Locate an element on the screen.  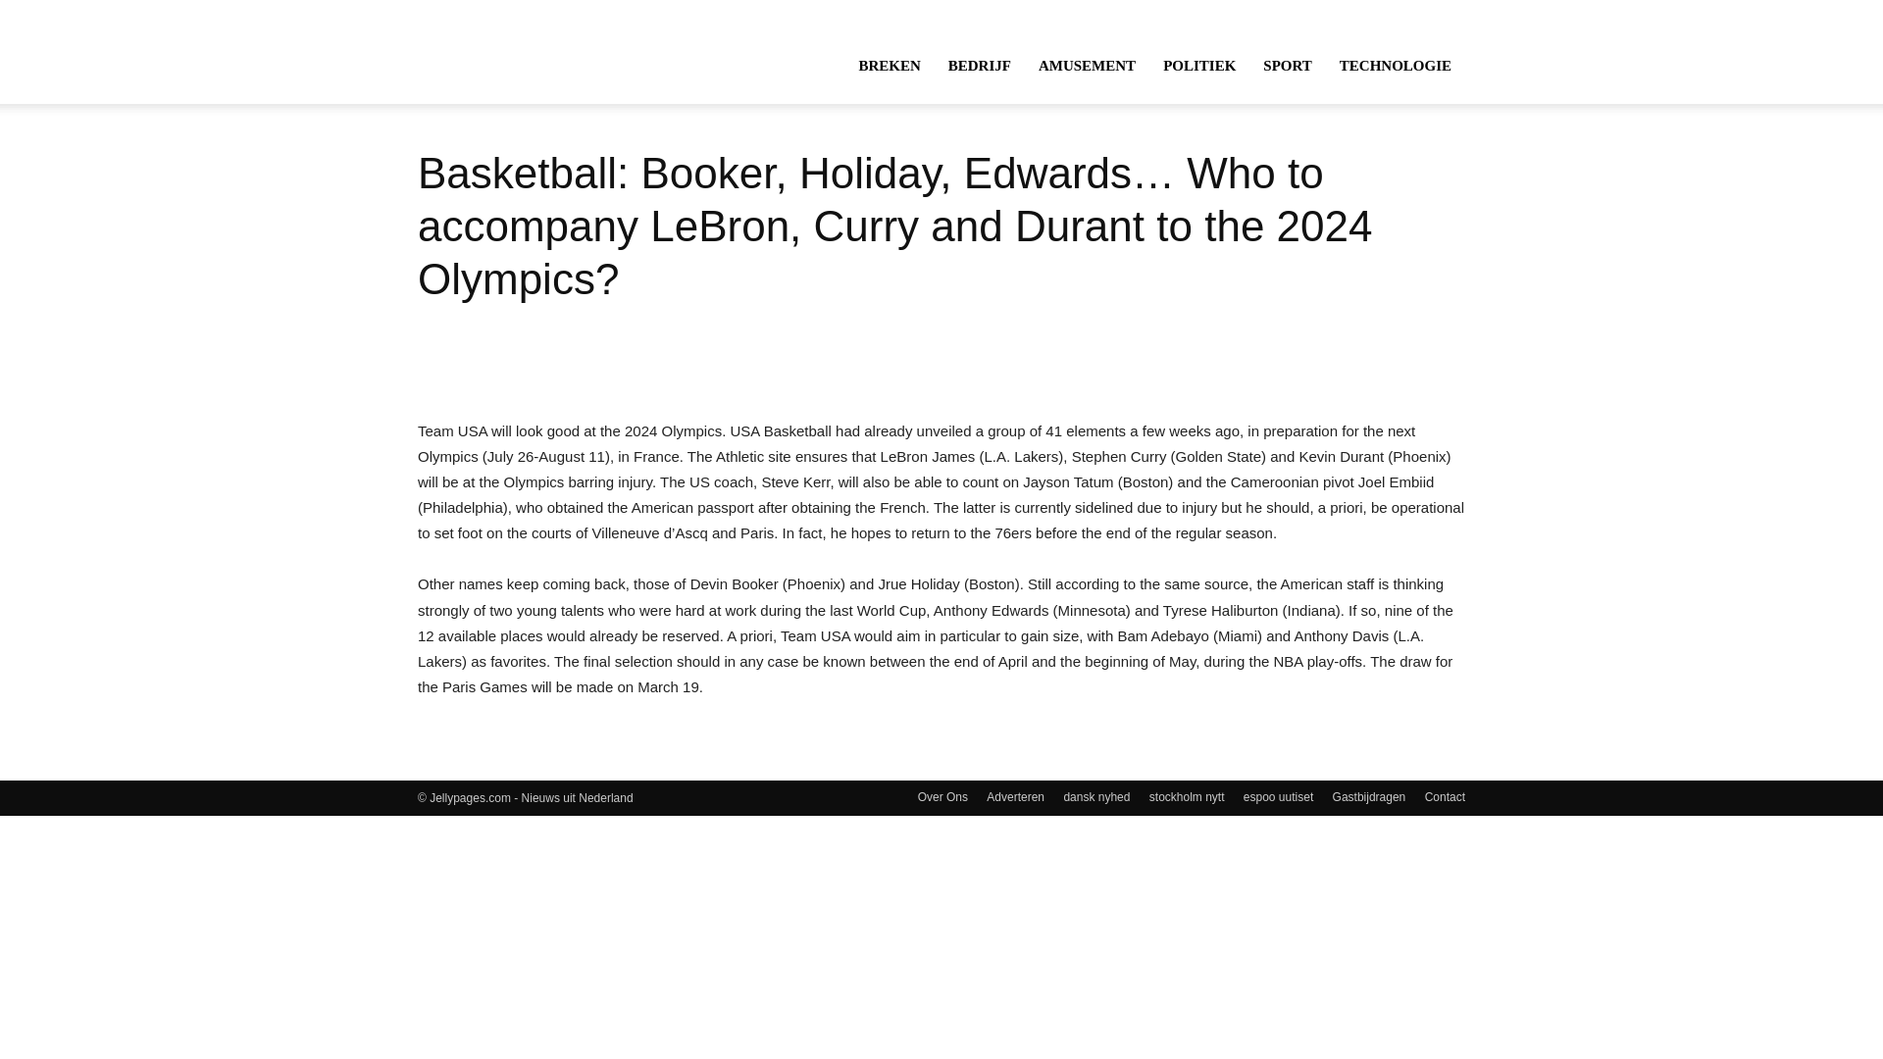
Adverteren is located at coordinates (1016, 796).